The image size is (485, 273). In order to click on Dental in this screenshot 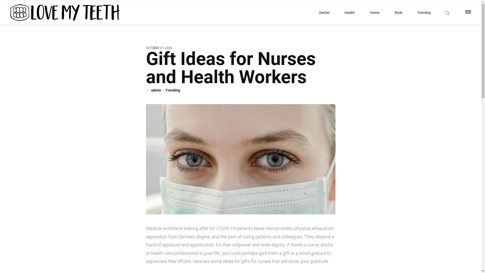, I will do `click(324, 13)`.